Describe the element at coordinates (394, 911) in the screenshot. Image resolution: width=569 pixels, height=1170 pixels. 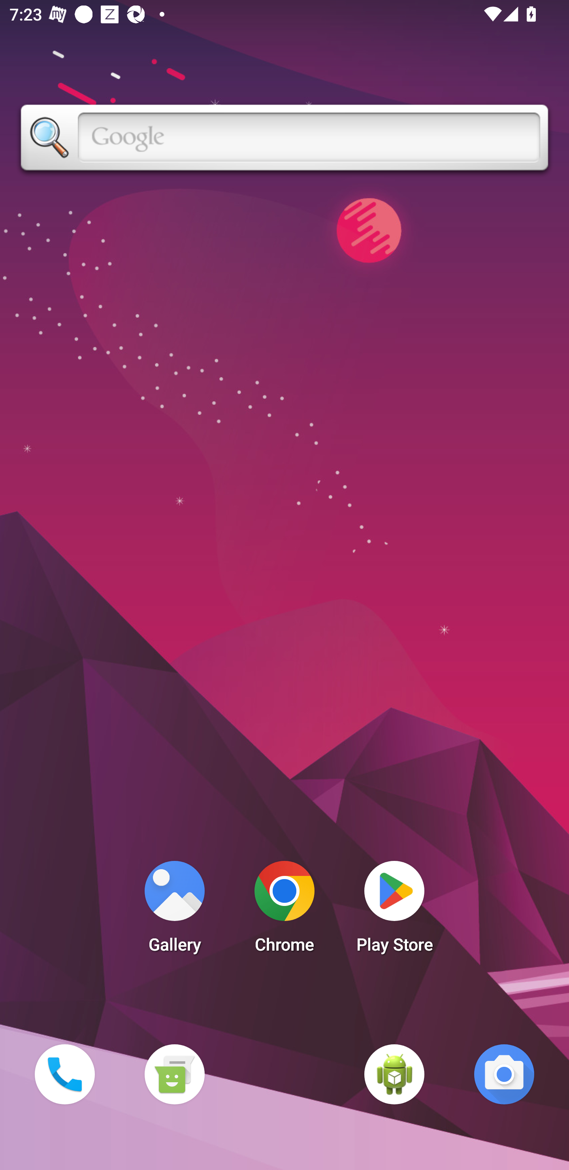
I see `Play Store` at that location.